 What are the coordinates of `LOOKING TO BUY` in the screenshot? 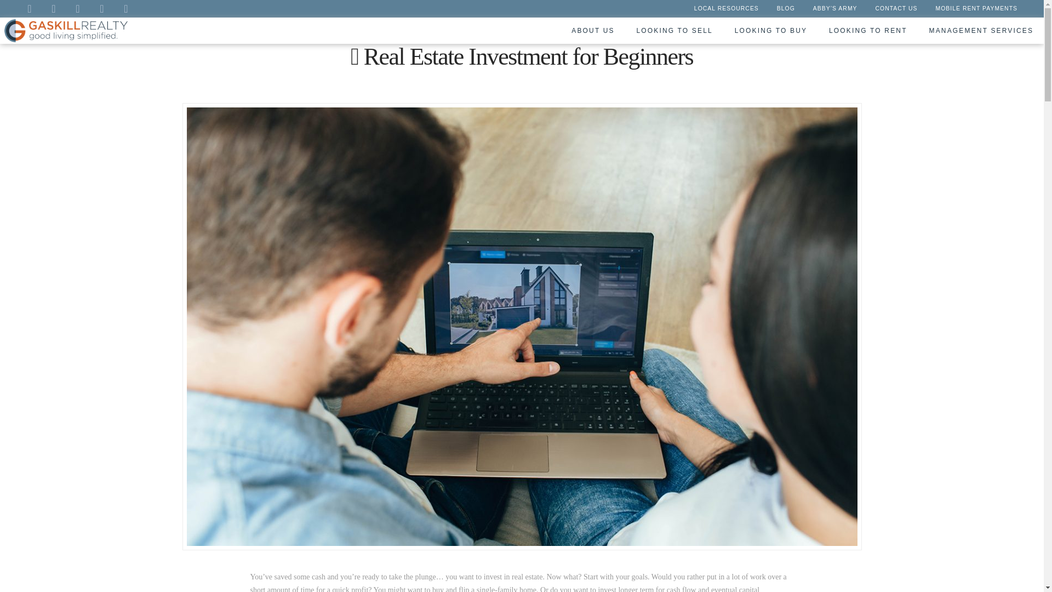 It's located at (770, 31).